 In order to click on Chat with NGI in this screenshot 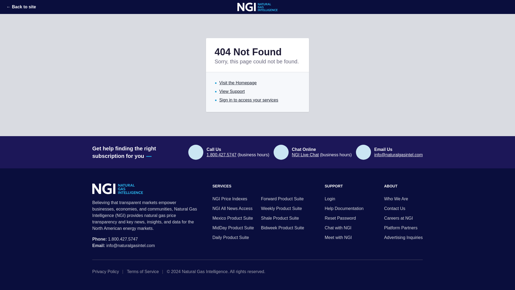, I will do `click(344, 228)`.